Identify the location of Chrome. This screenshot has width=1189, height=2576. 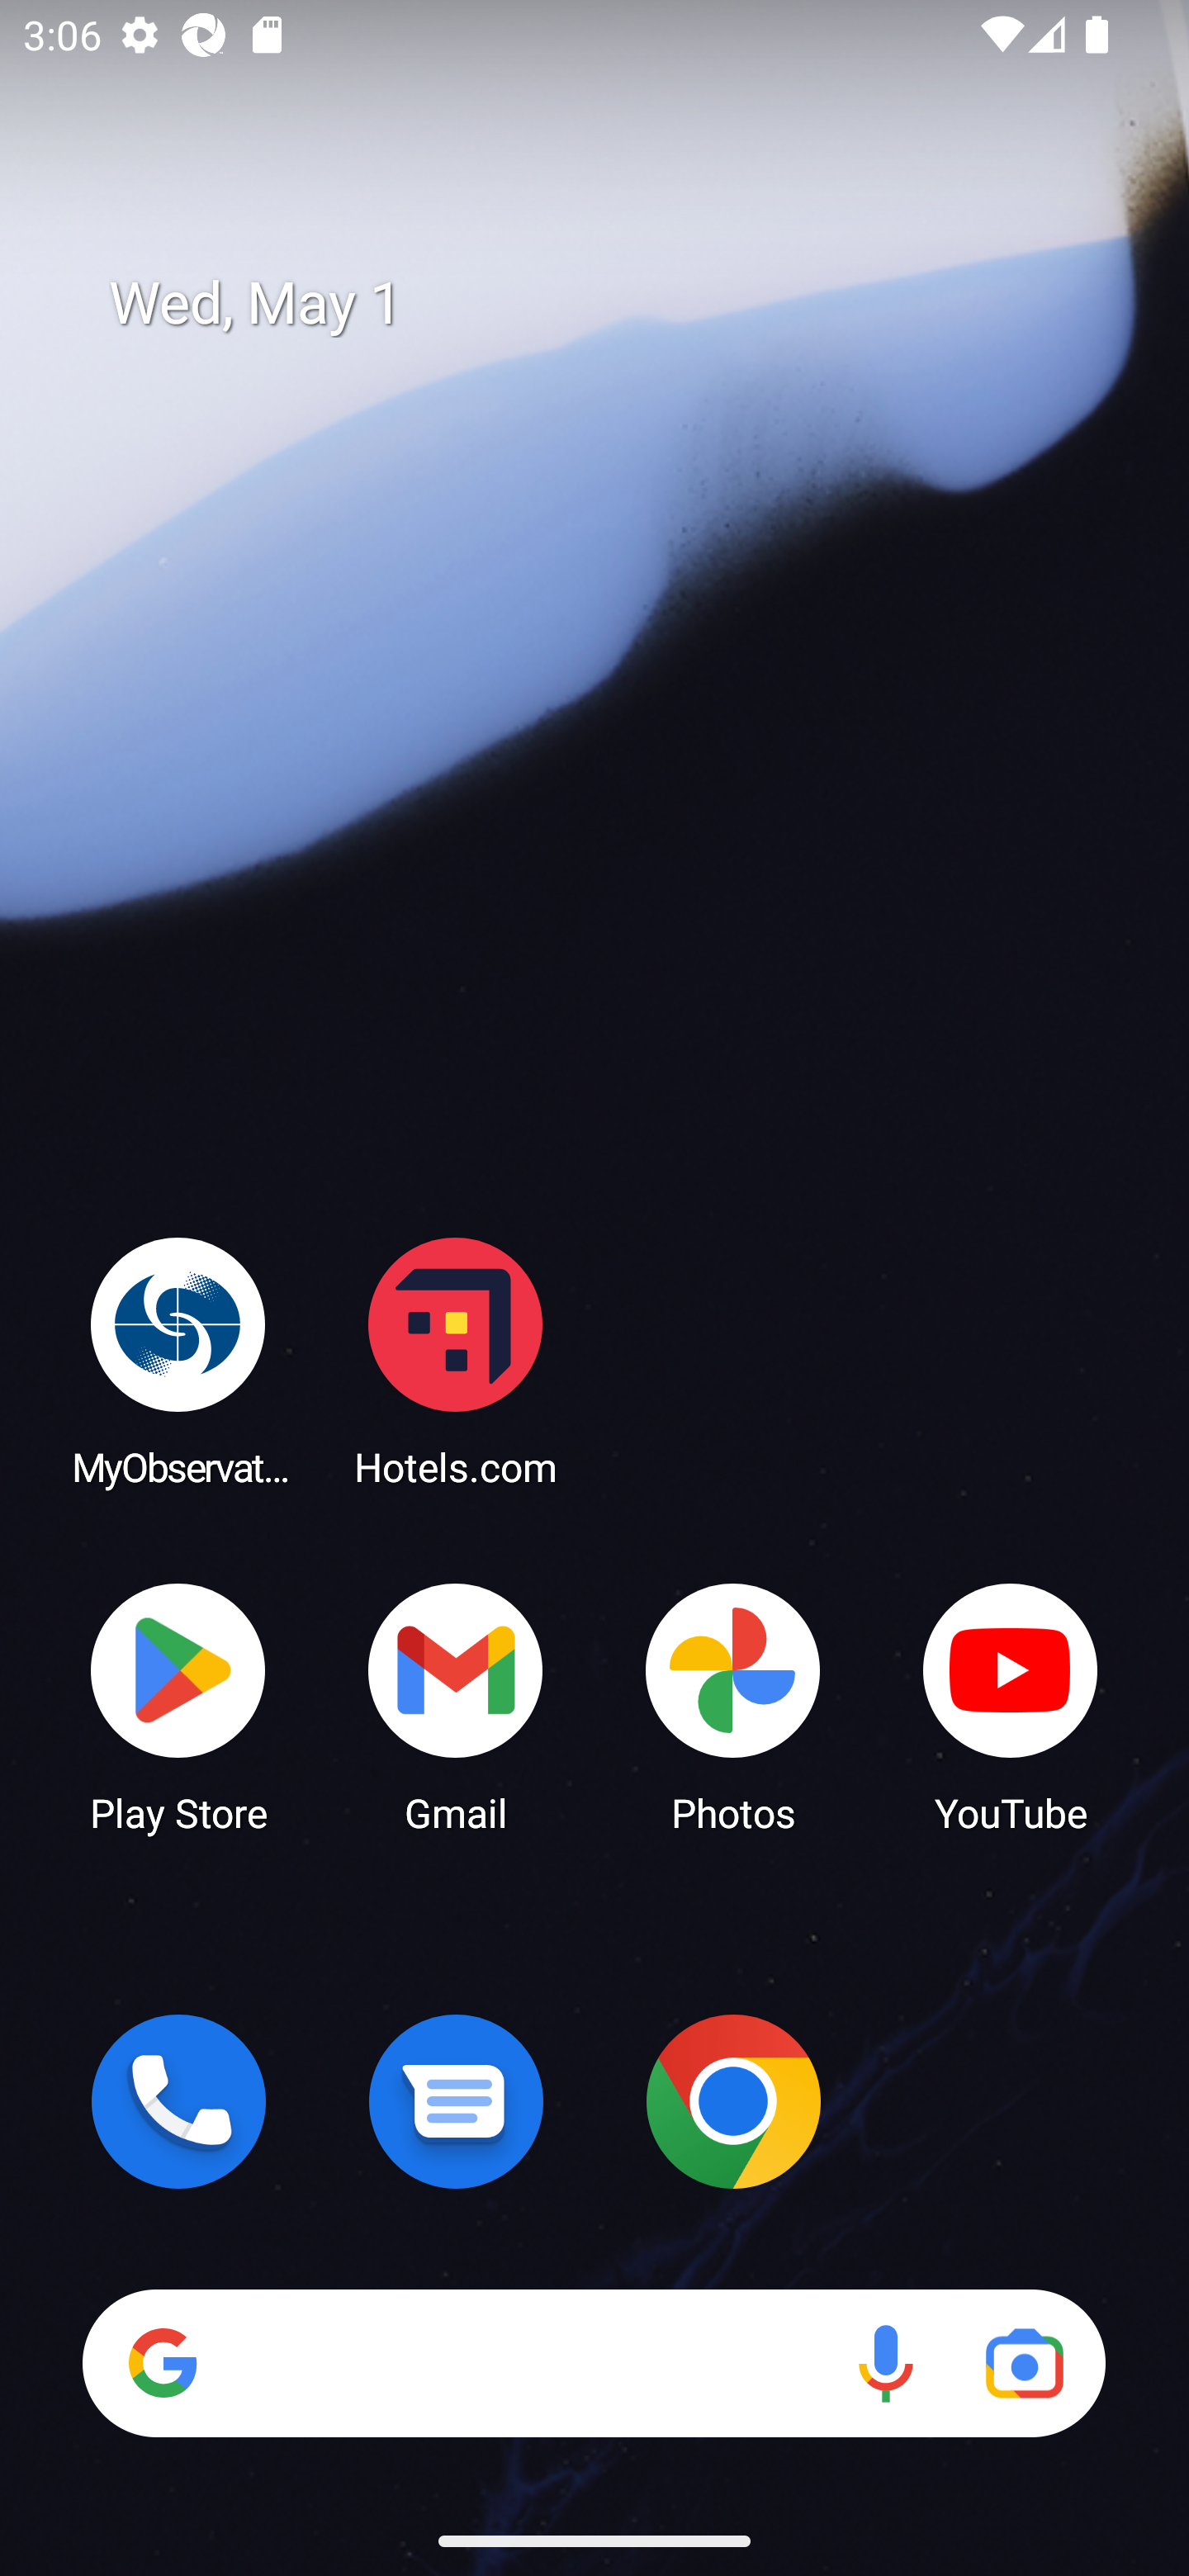
(733, 2101).